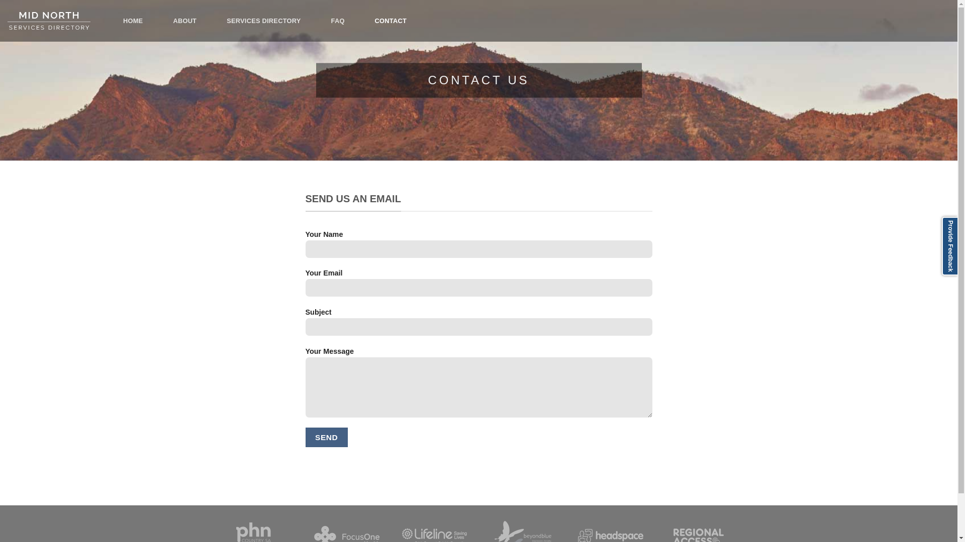 The image size is (965, 542). Describe the element at coordinates (327, 438) in the screenshot. I see `Send` at that location.